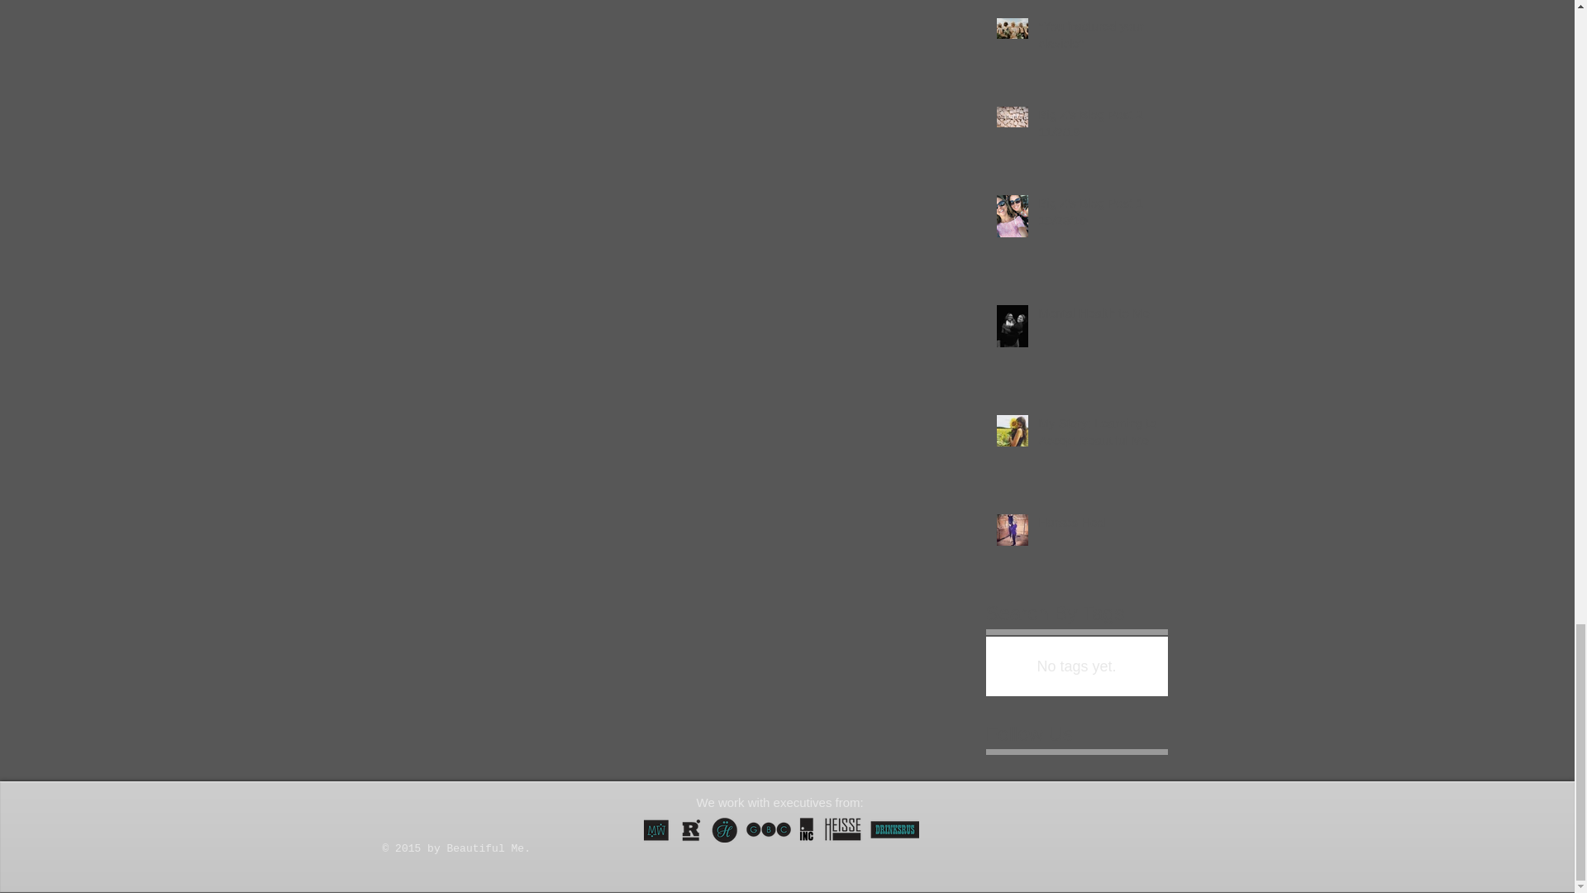 The height and width of the screenshot is (893, 1587). Describe the element at coordinates (1097, 526) in the screenshot. I see `Horses Heal` at that location.